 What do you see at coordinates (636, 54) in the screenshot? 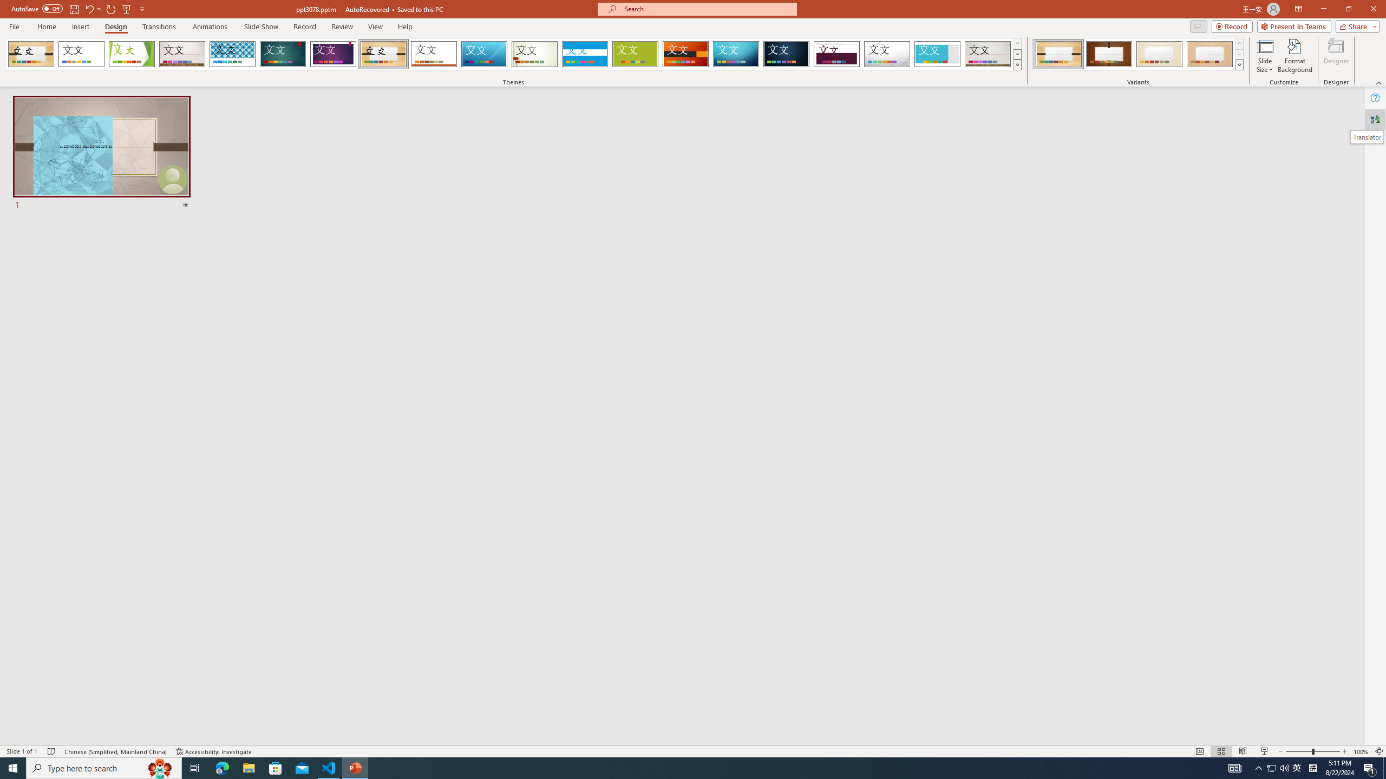
I see `Basis` at bounding box center [636, 54].